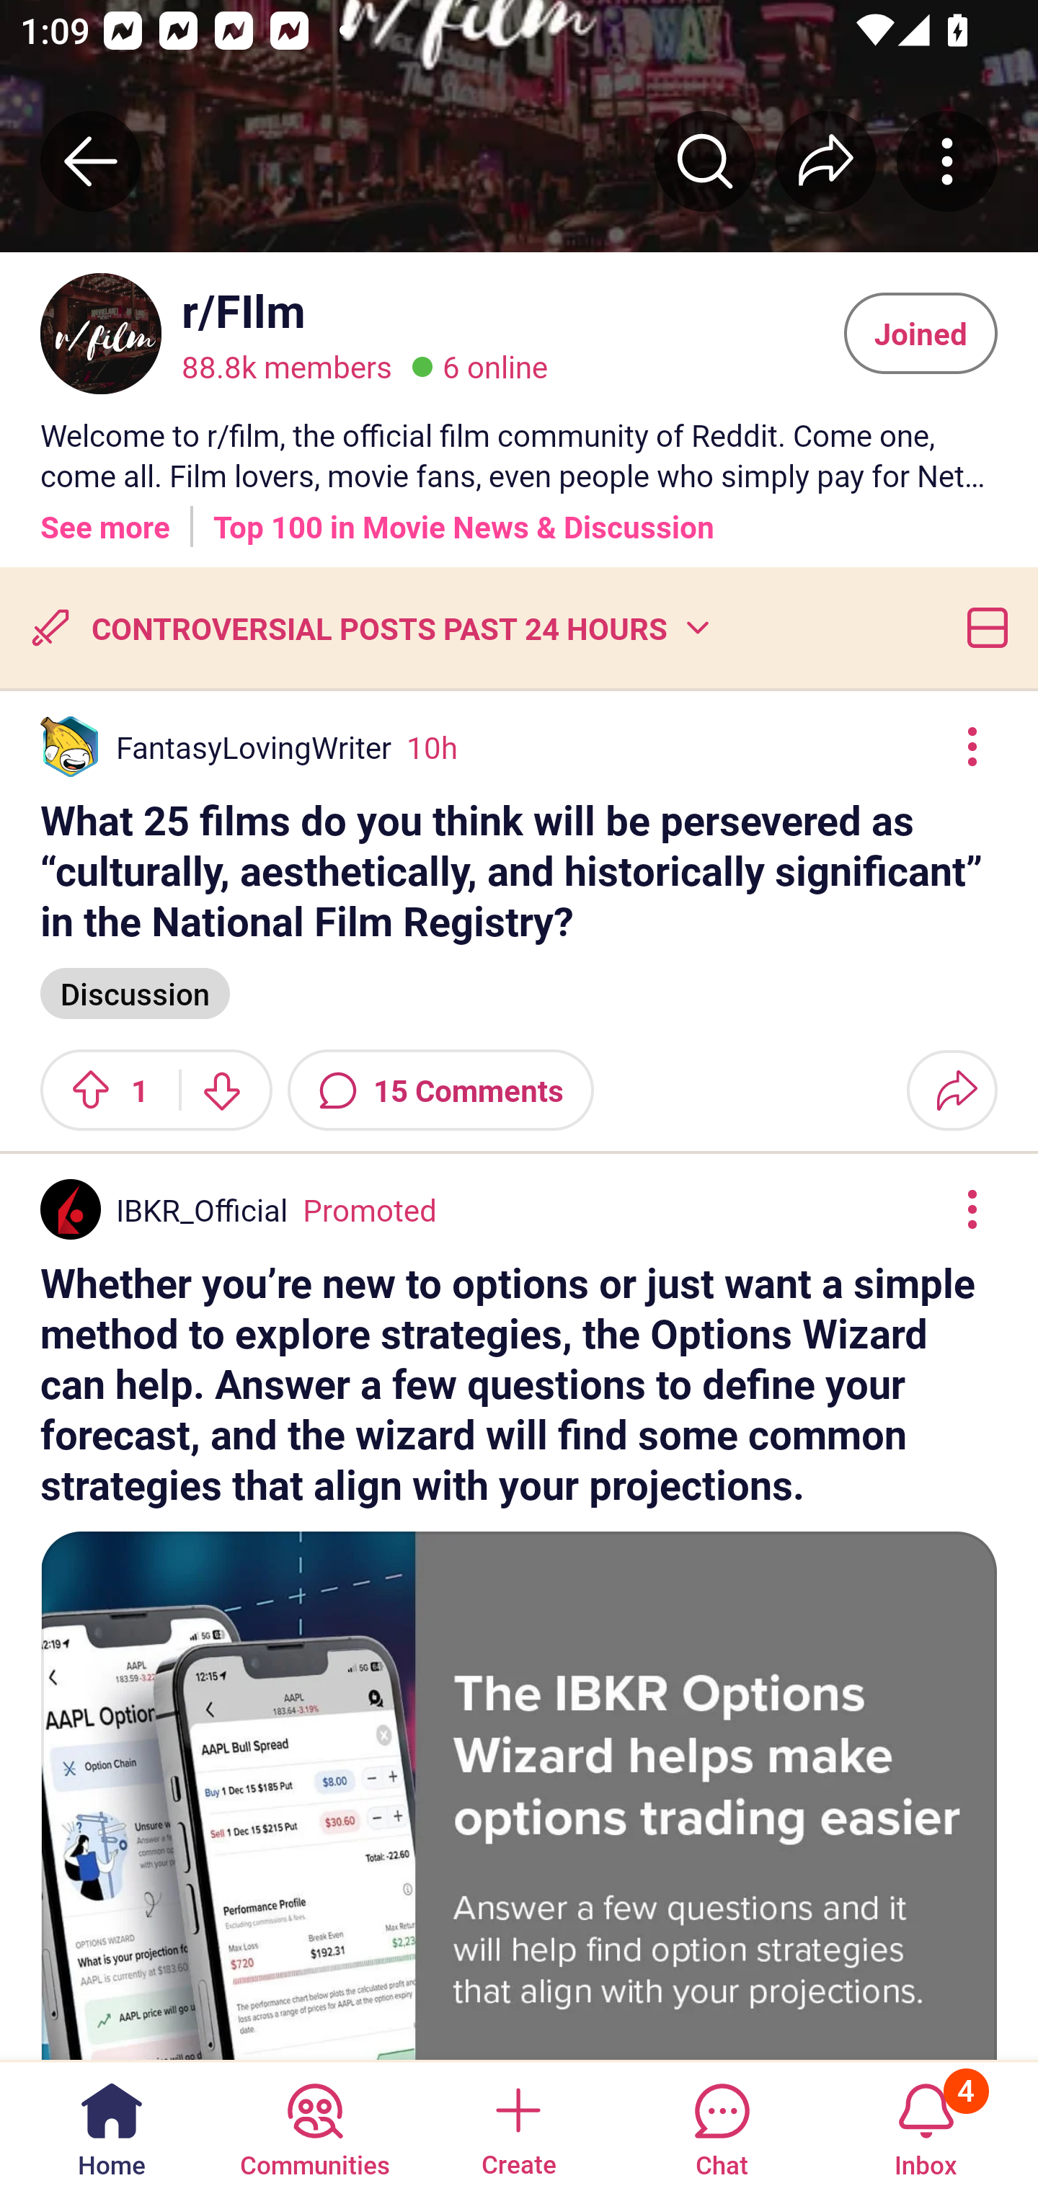  What do you see at coordinates (136, 992) in the screenshot?
I see `Discussion` at bounding box center [136, 992].